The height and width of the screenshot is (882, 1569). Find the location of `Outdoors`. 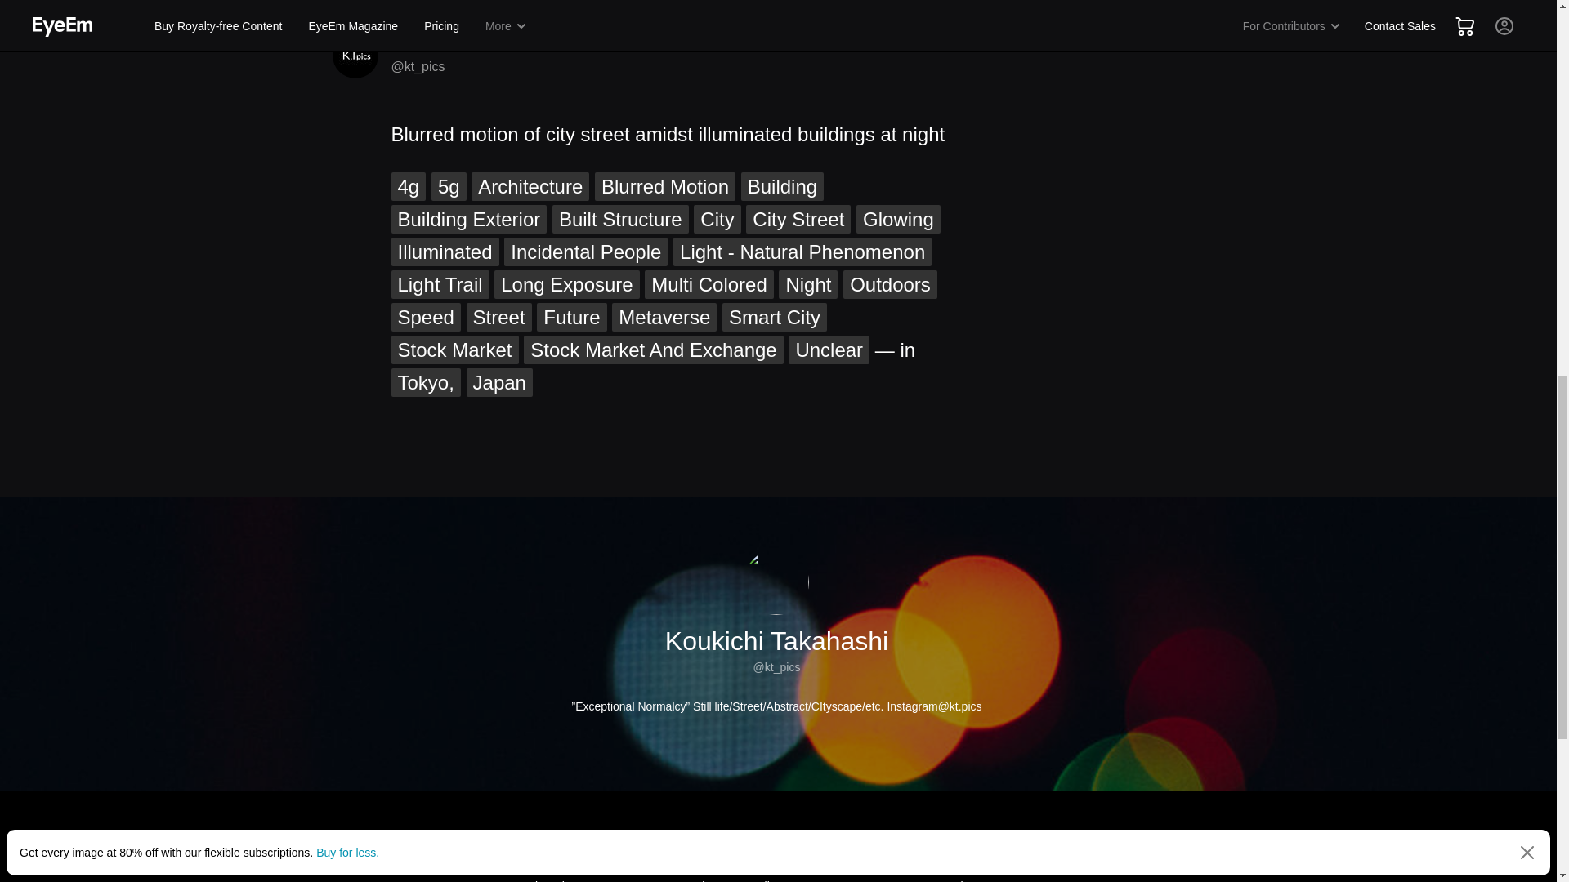

Outdoors is located at coordinates (890, 284).